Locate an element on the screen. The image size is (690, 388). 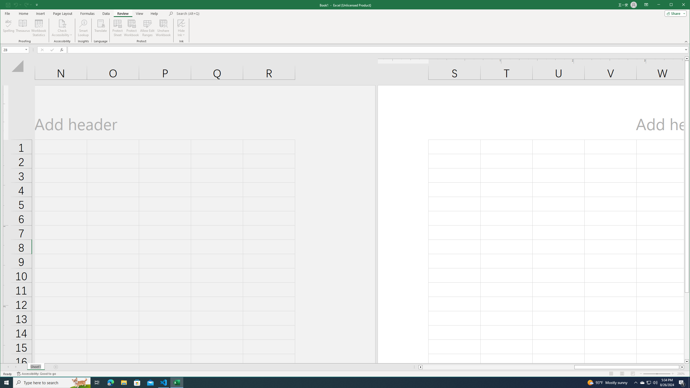
Page Break Preview is located at coordinates (633, 374).